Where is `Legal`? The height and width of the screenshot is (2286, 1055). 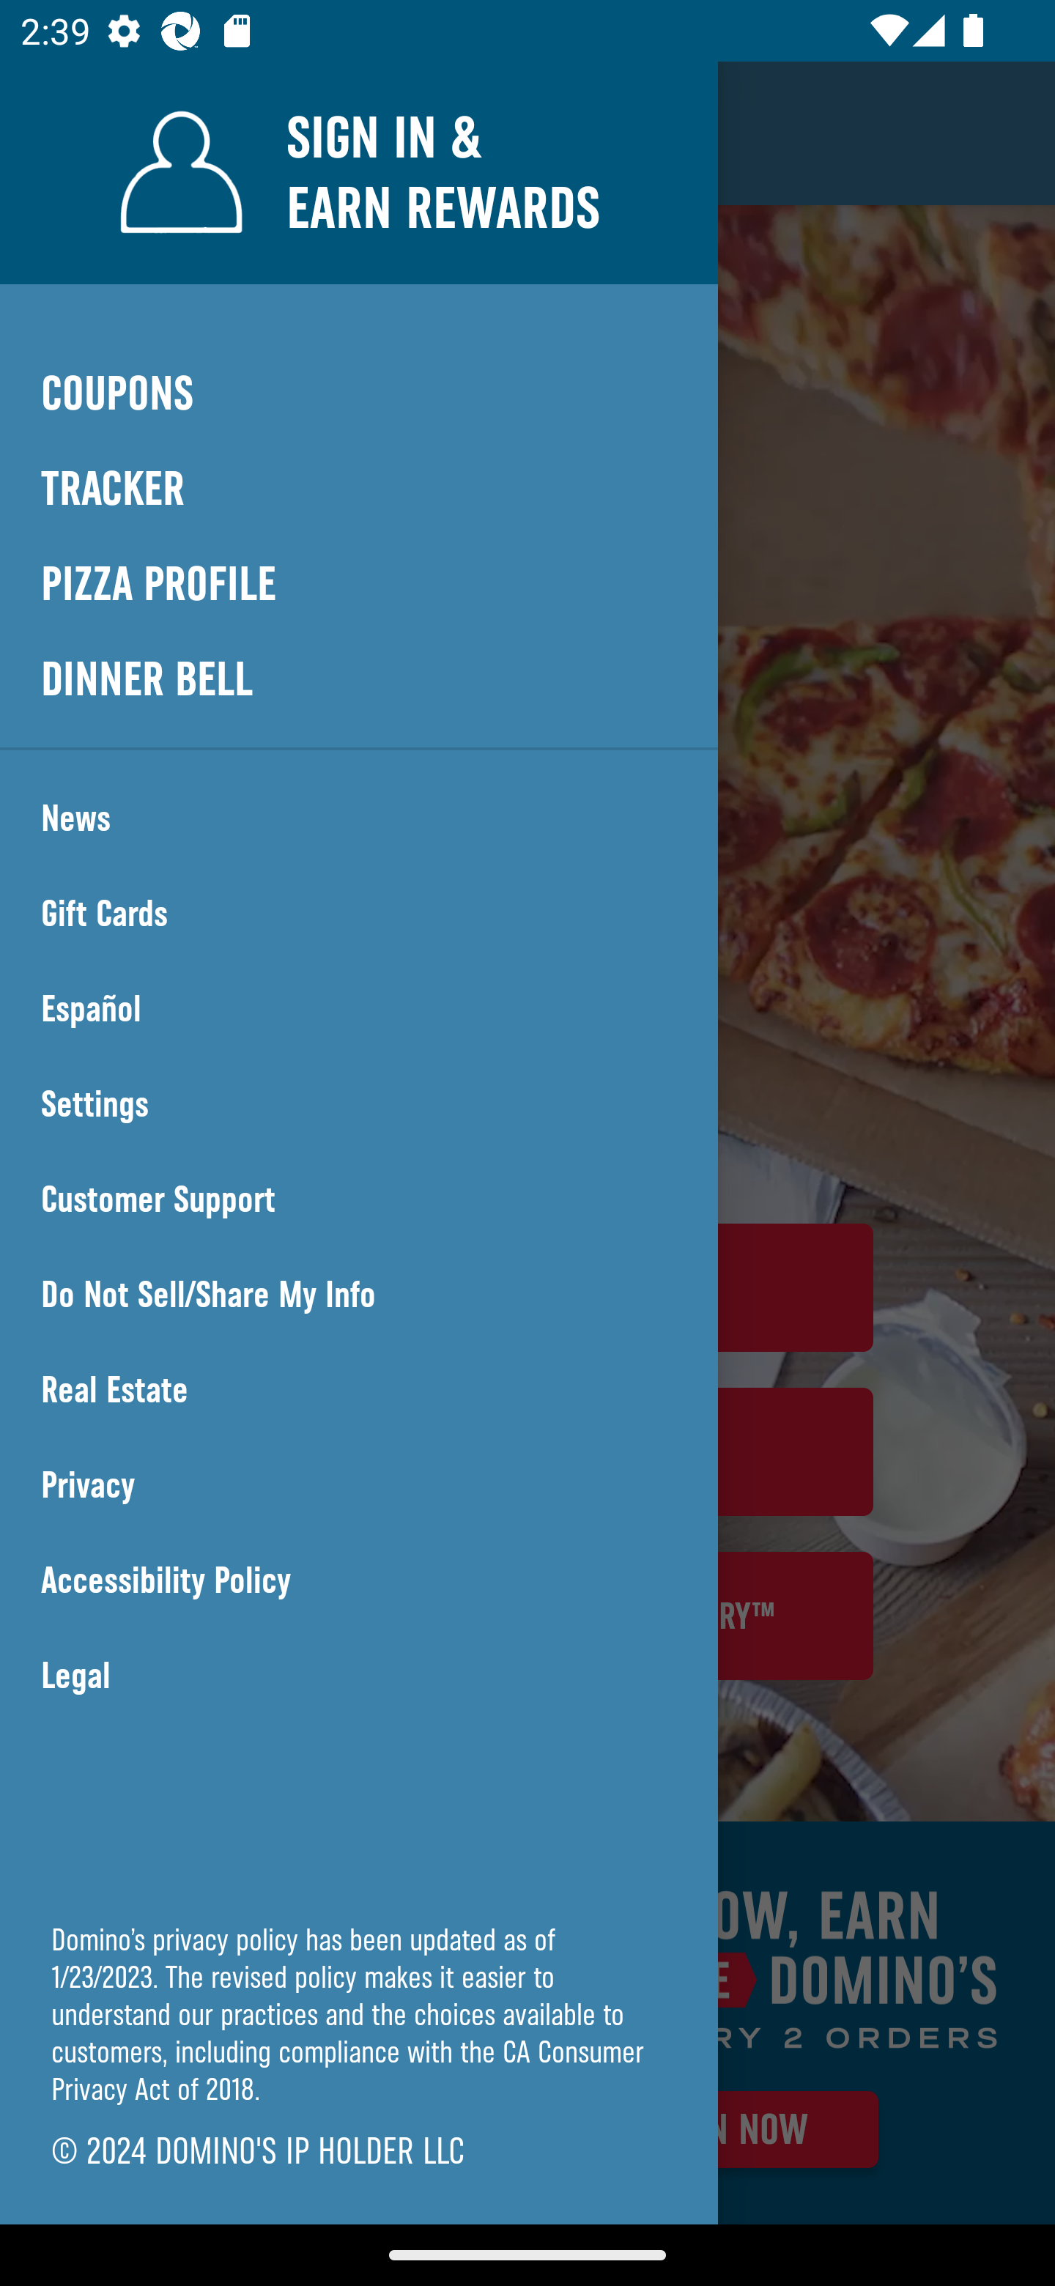 Legal is located at coordinates (359, 1675).